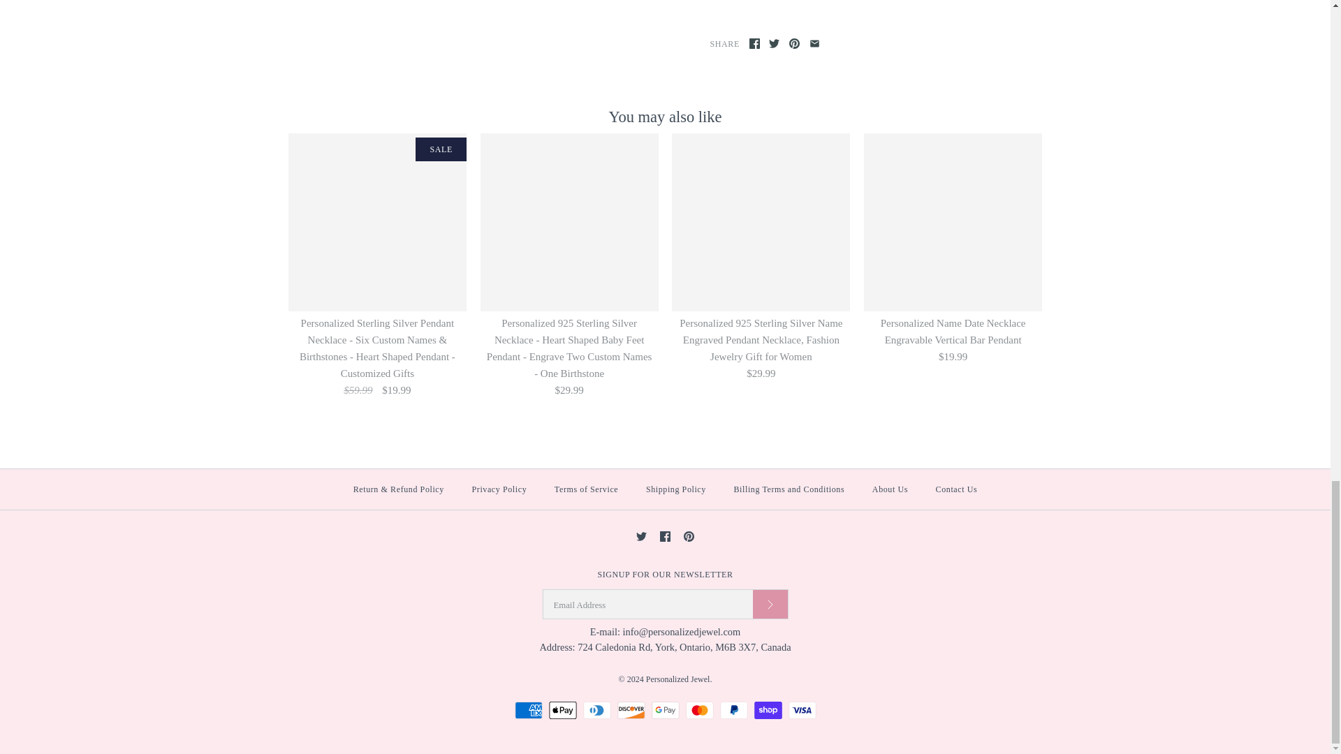 This screenshot has width=1341, height=754. Describe the element at coordinates (631, 711) in the screenshot. I see `Discover` at that location.